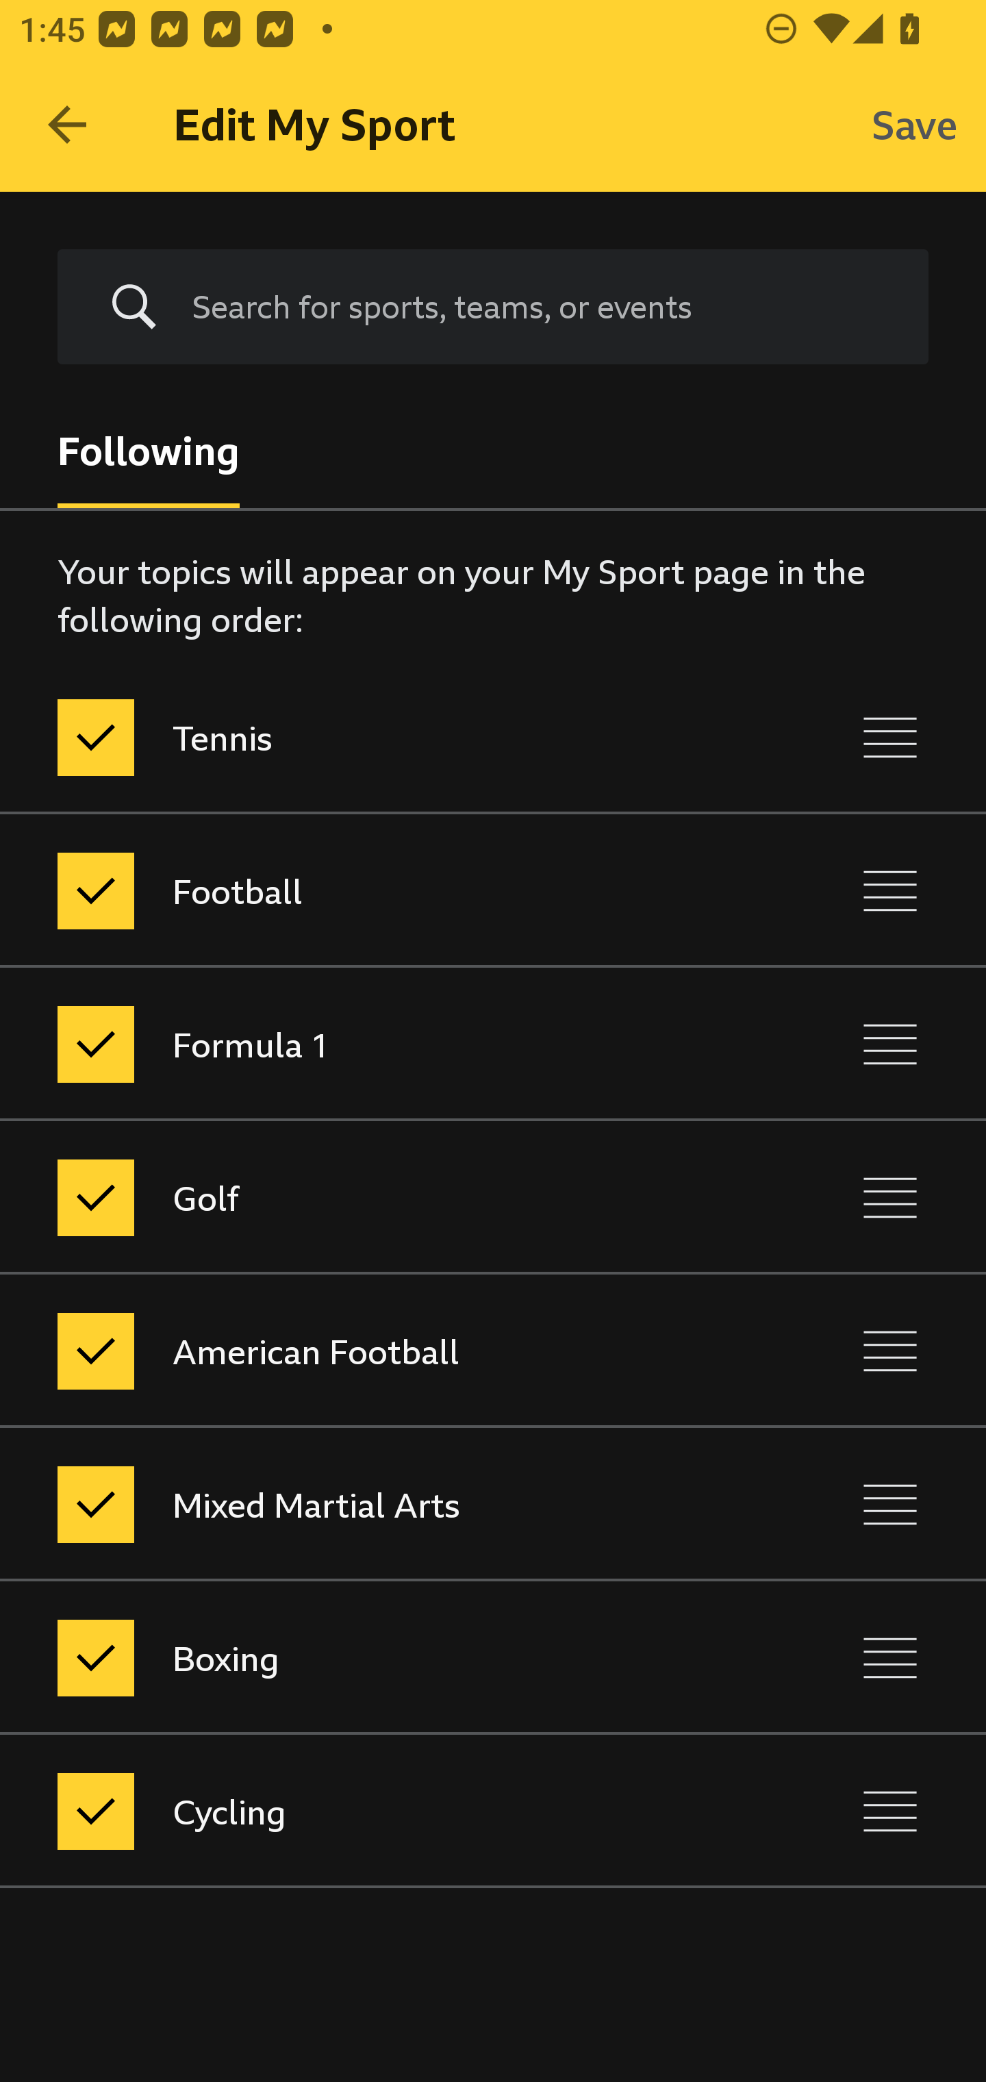 The width and height of the screenshot is (986, 2082). Describe the element at coordinates (890, 1197) in the screenshot. I see `Reorder Golf` at that location.